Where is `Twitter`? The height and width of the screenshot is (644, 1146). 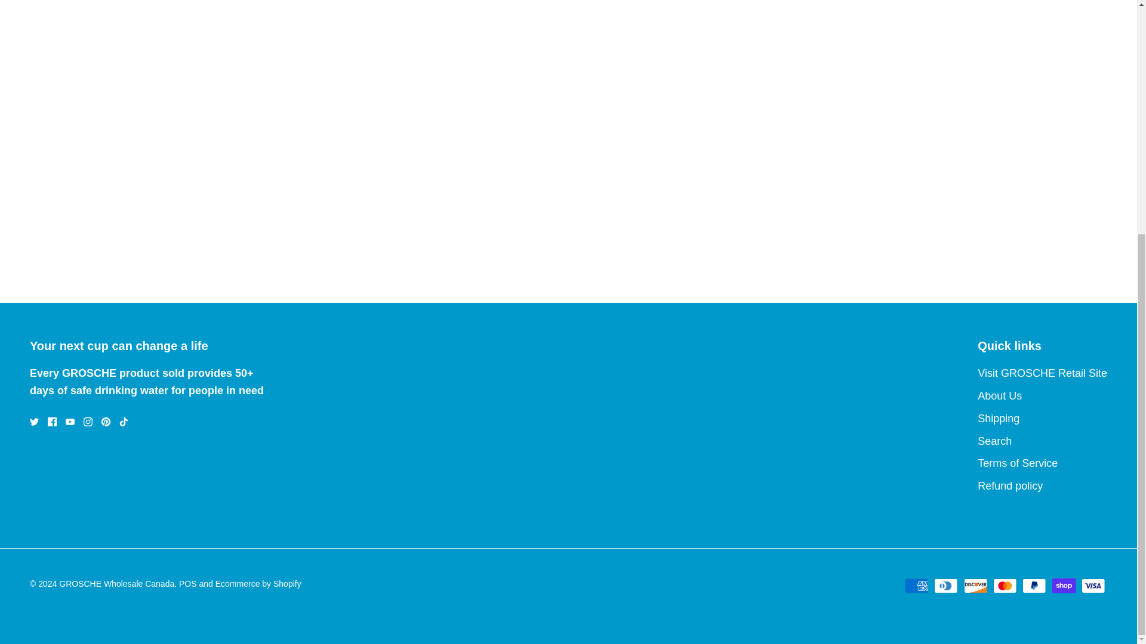
Twitter is located at coordinates (34, 421).